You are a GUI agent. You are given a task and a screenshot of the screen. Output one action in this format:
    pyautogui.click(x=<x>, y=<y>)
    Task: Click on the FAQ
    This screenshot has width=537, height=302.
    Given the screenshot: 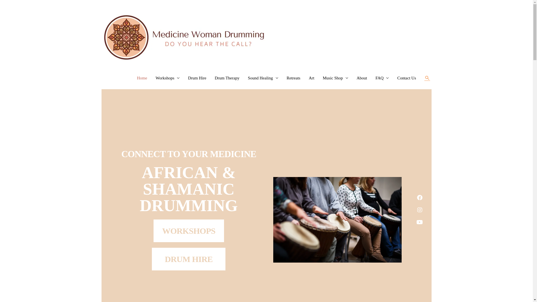 What is the action you would take?
    pyautogui.click(x=382, y=78)
    